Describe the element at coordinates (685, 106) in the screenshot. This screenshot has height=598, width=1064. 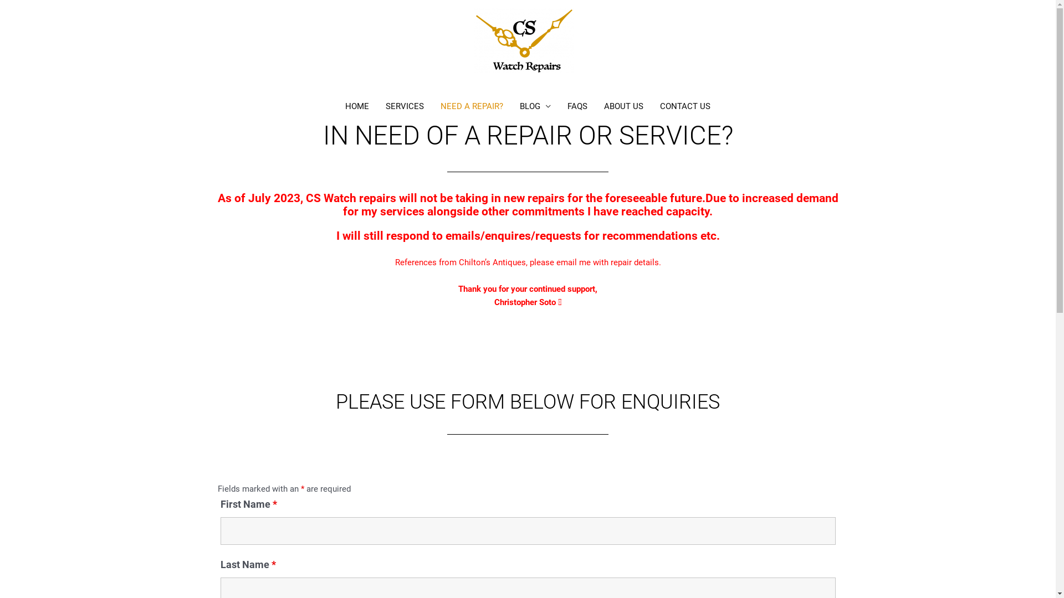
I see `CONTACT US` at that location.